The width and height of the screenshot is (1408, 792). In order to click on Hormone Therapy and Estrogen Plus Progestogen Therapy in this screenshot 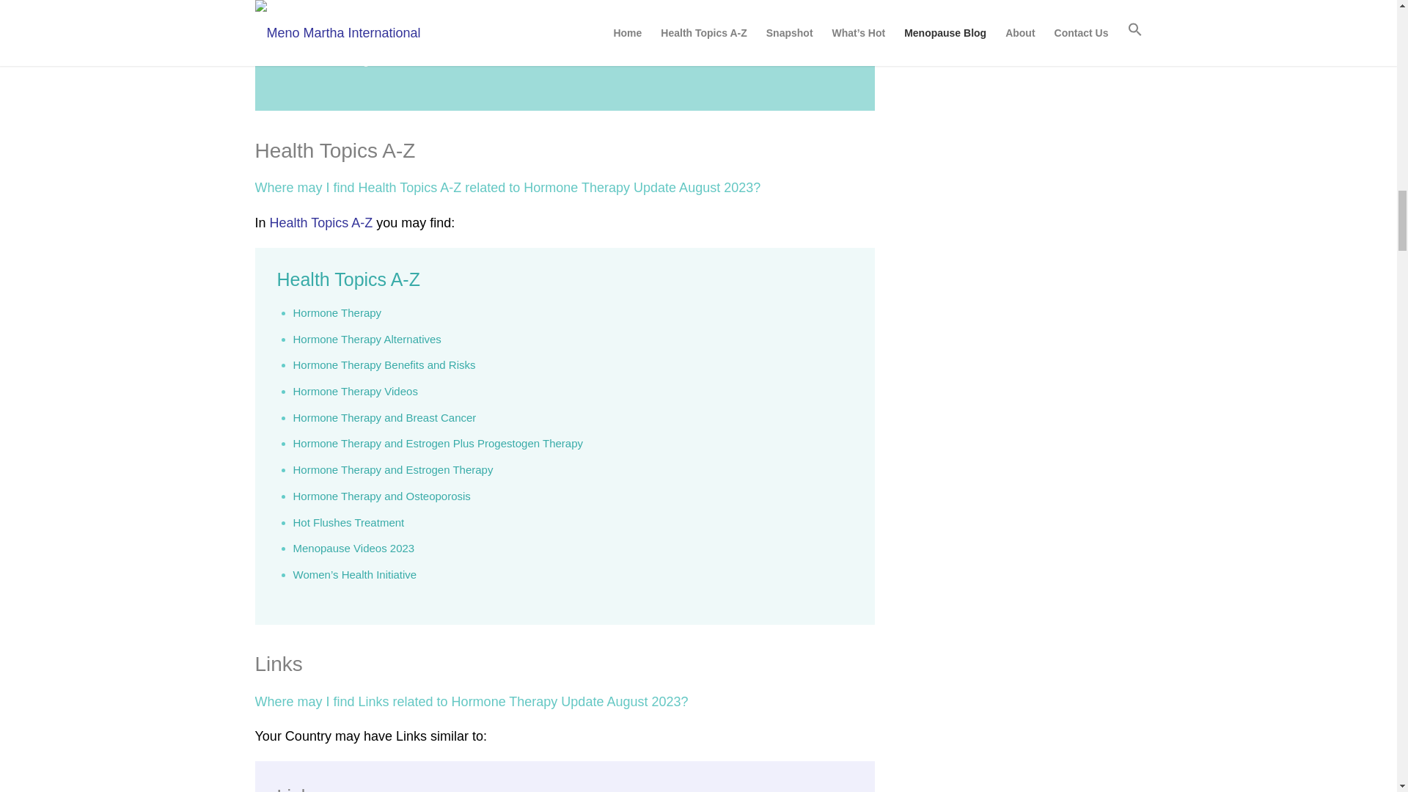, I will do `click(439, 443)`.